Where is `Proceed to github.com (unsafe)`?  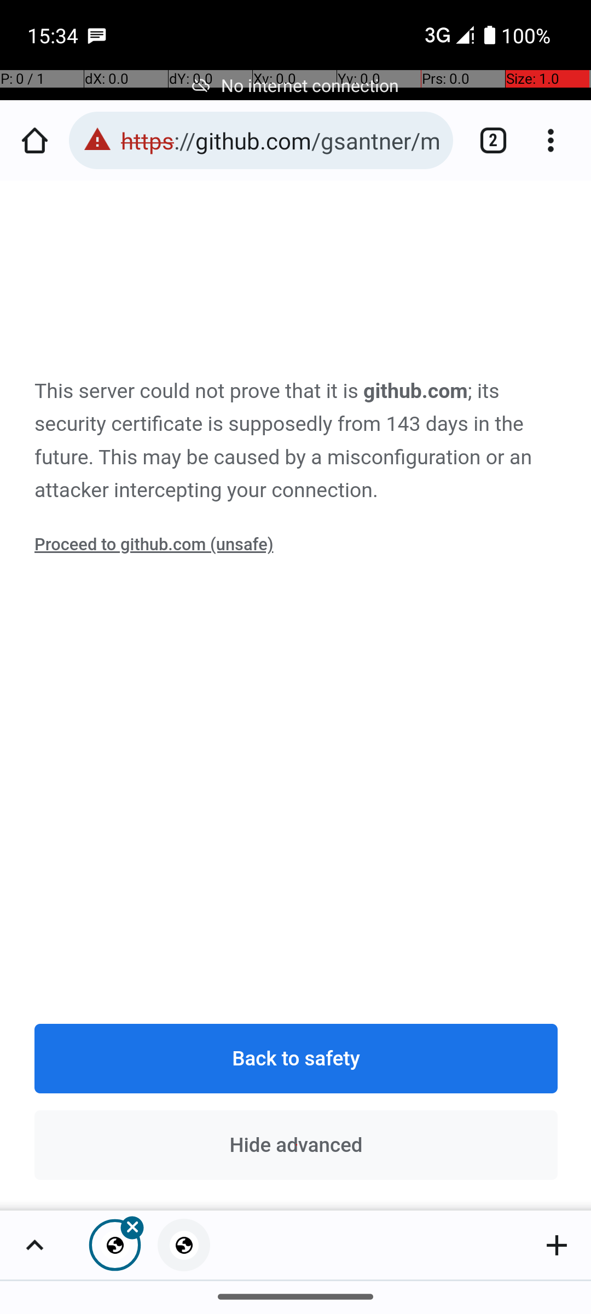 Proceed to github.com (unsafe) is located at coordinates (154, 545).